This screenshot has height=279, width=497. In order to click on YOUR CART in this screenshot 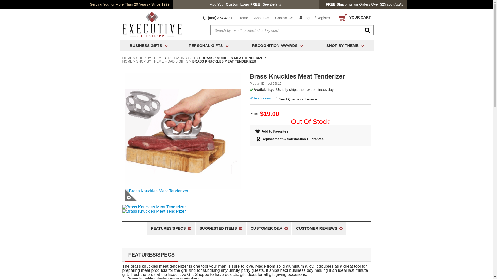, I will do `click(354, 18)`.